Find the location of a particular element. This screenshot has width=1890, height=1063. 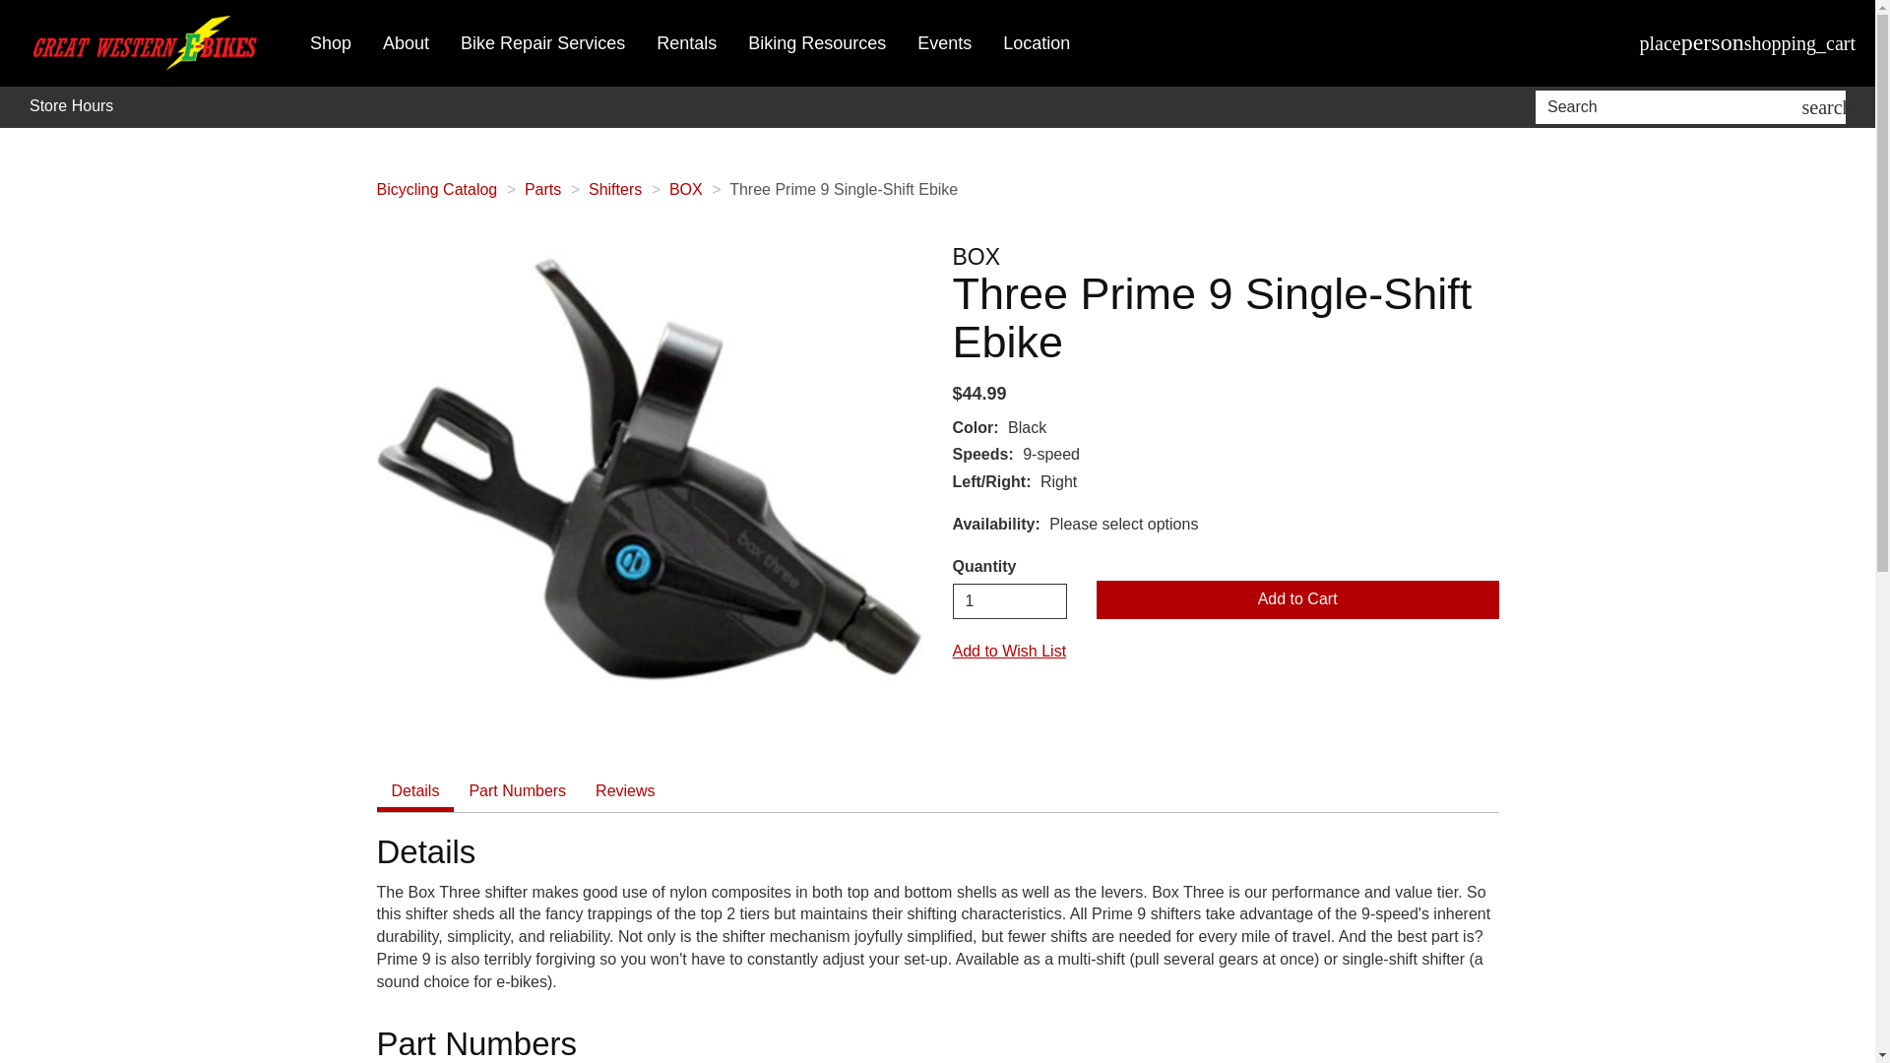

1 is located at coordinates (1010, 600).